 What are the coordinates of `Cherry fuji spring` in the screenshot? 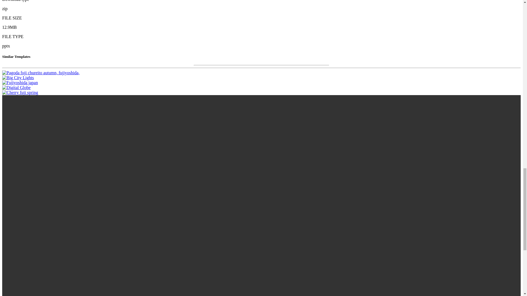 It's located at (20, 92).